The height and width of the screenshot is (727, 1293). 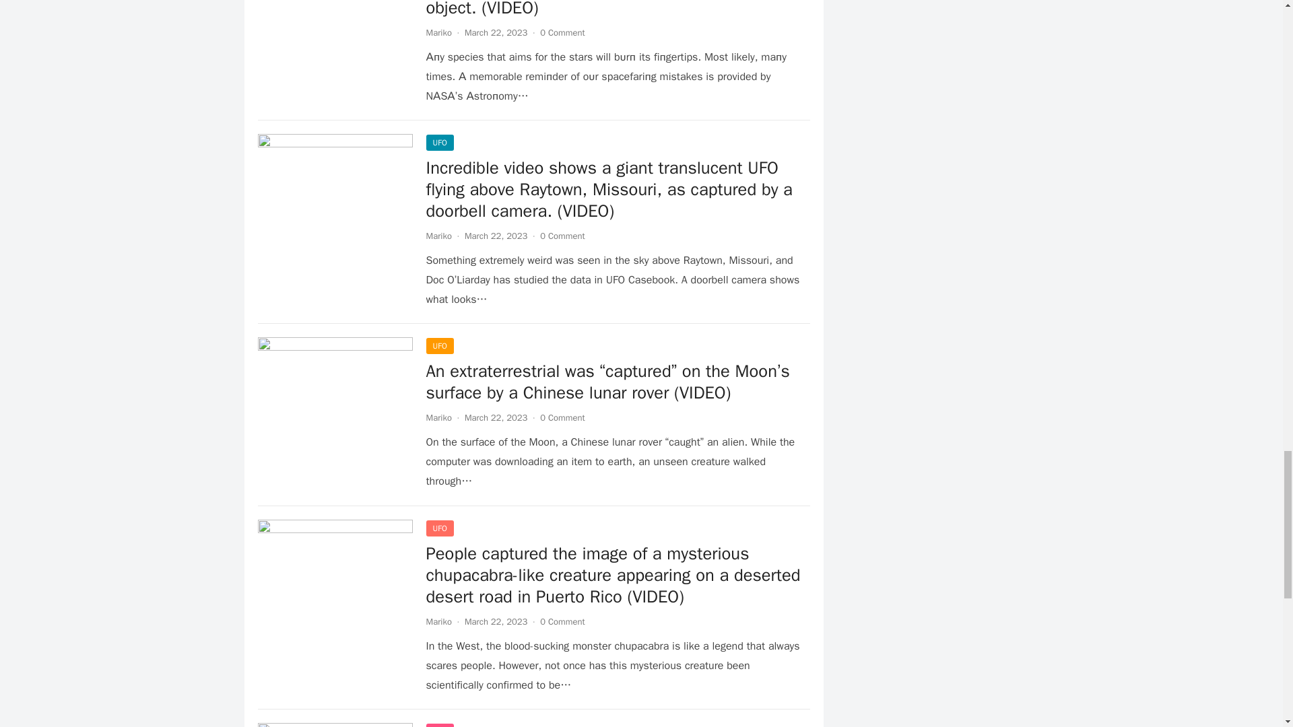 I want to click on 0 Comment, so click(x=562, y=236).